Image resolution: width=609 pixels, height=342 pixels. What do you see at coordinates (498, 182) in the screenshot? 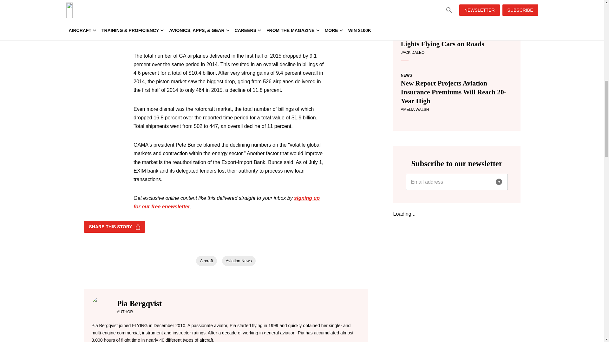
I see `Submit` at bounding box center [498, 182].